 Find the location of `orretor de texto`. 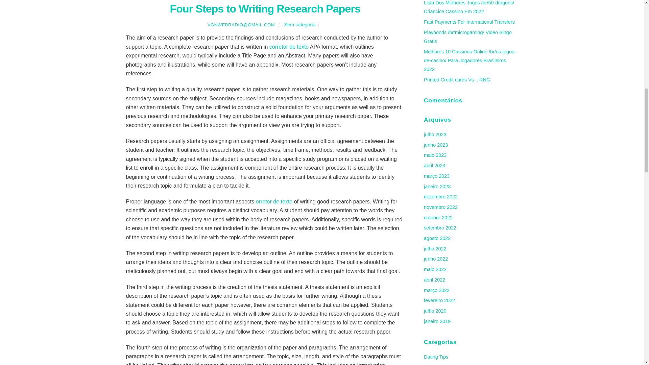

orretor de texto is located at coordinates (274, 201).